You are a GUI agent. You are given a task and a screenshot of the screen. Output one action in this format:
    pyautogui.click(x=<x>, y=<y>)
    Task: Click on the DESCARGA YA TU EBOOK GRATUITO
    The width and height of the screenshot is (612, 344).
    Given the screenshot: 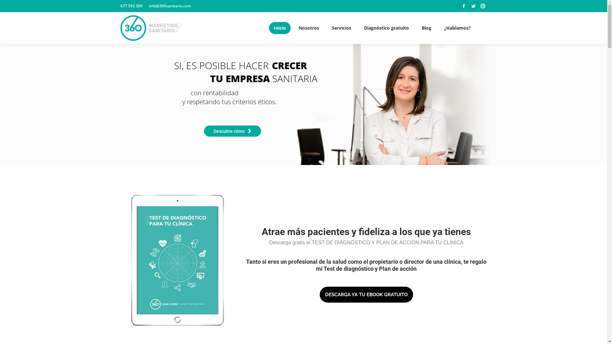 What is the action you would take?
    pyautogui.click(x=366, y=295)
    